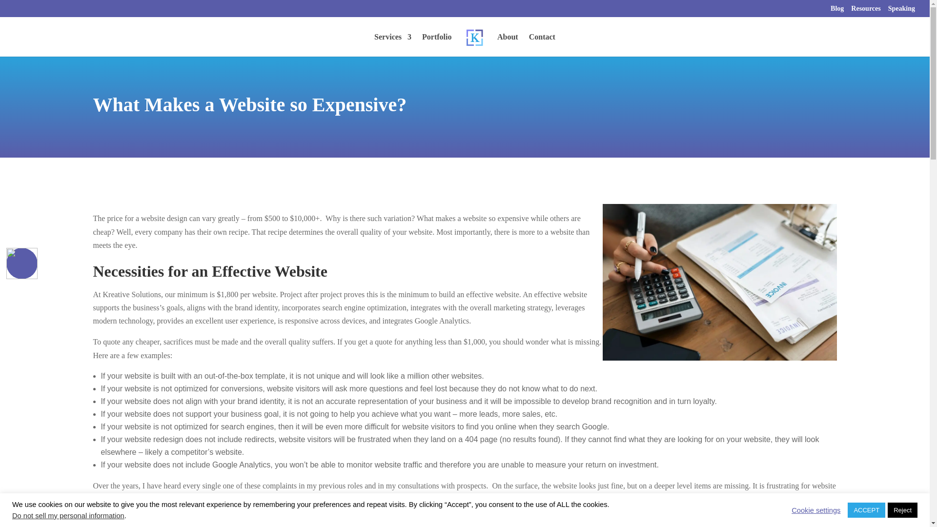 The width and height of the screenshot is (937, 527). Describe the element at coordinates (437, 45) in the screenshot. I see `Portfolio` at that location.